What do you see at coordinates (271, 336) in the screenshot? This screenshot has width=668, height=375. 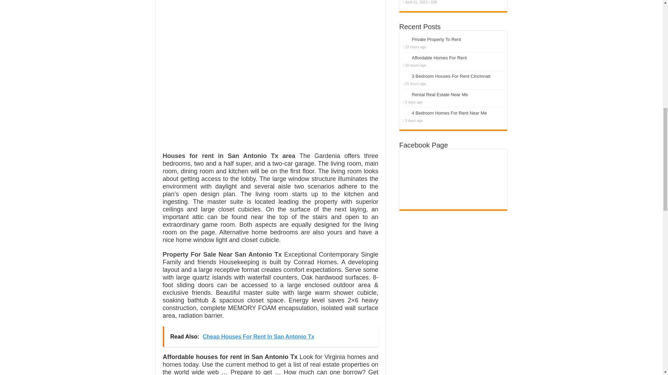 I see `Read Also:  Cheap Houses For Rent In San Antonio Tx` at bounding box center [271, 336].